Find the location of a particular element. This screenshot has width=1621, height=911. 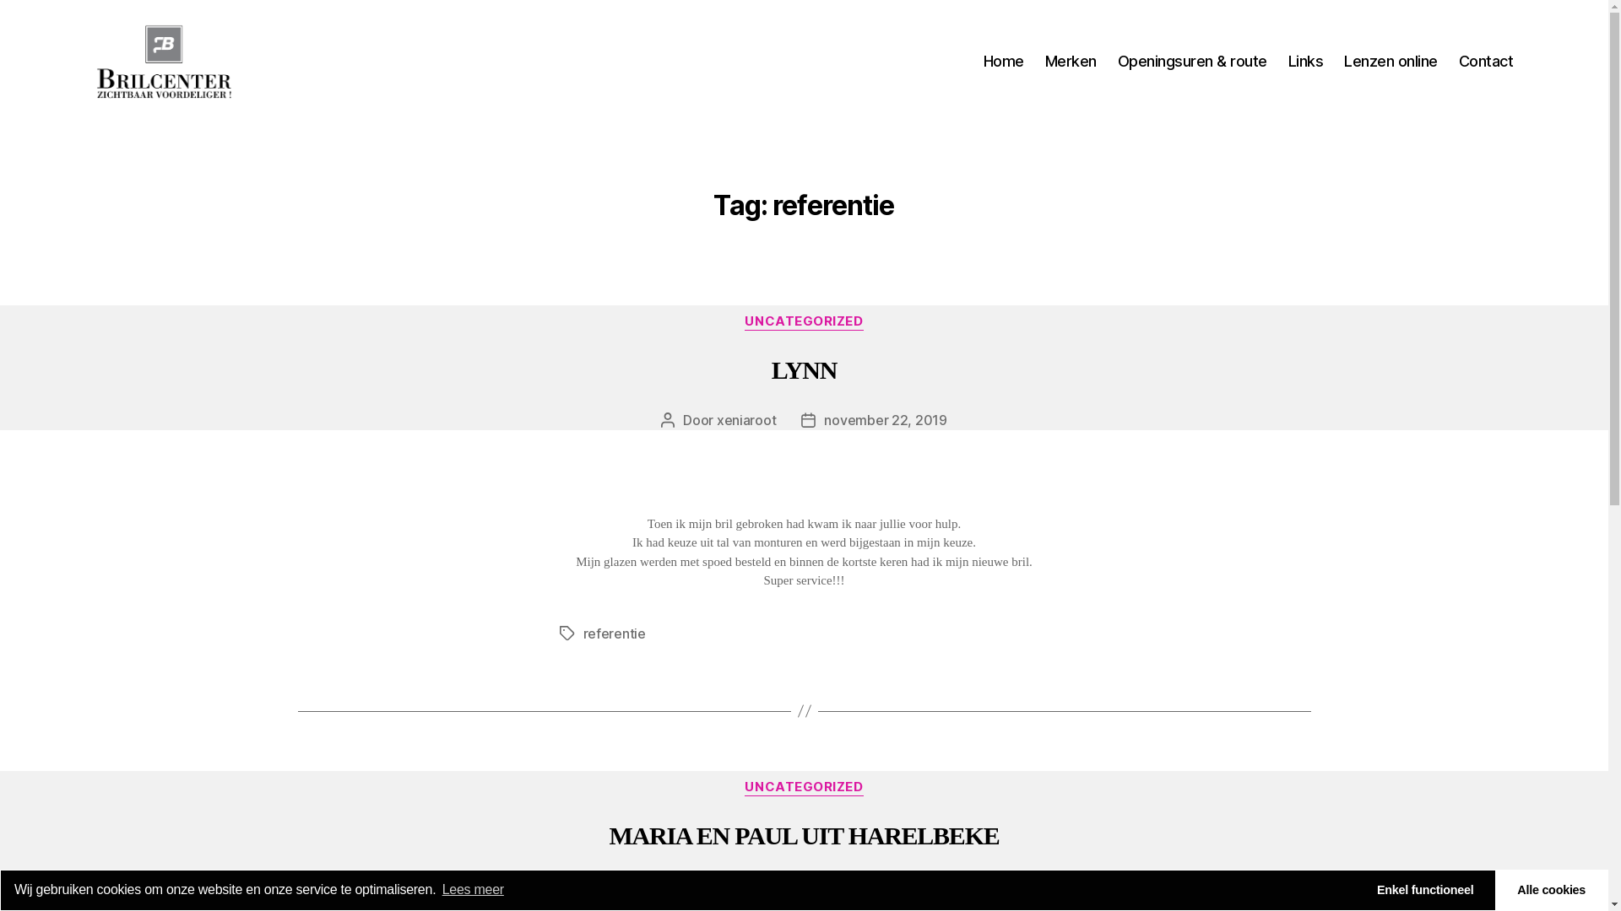

Alle cookies is located at coordinates (1552, 891).